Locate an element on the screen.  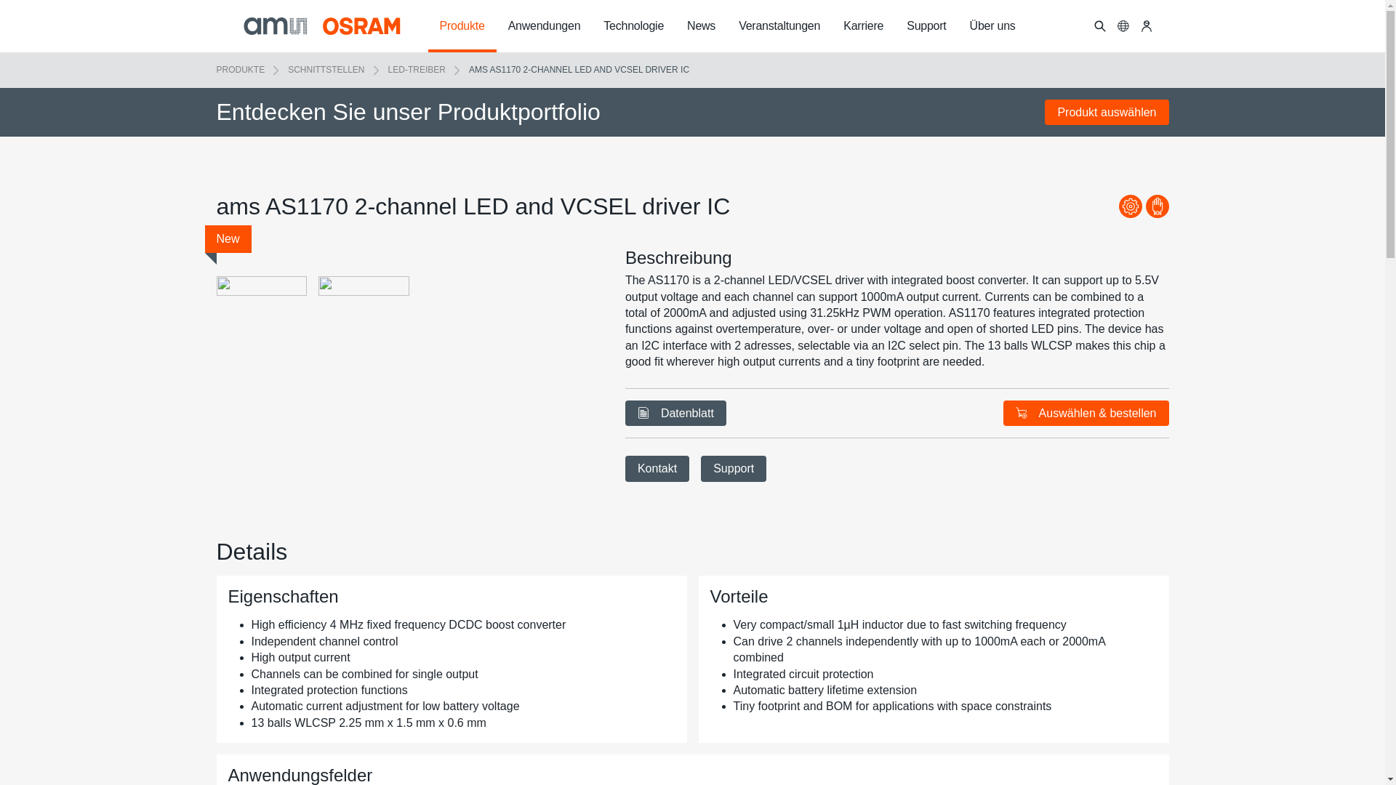
Produkte is located at coordinates (461, 26).